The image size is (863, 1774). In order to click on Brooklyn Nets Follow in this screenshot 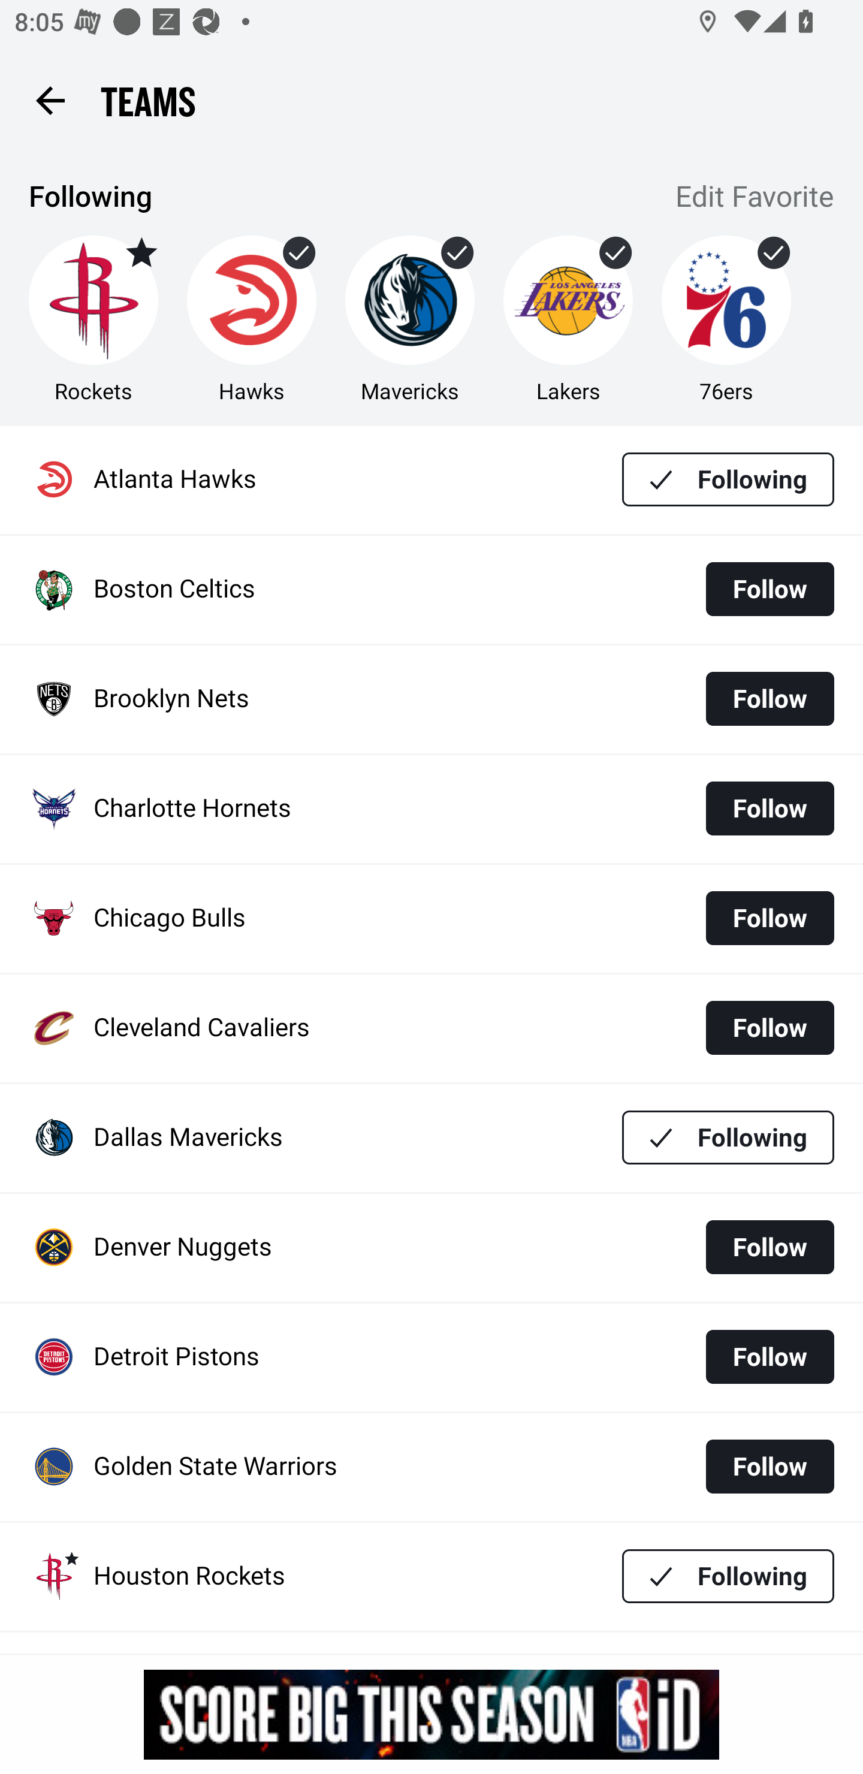, I will do `click(431, 700)`.